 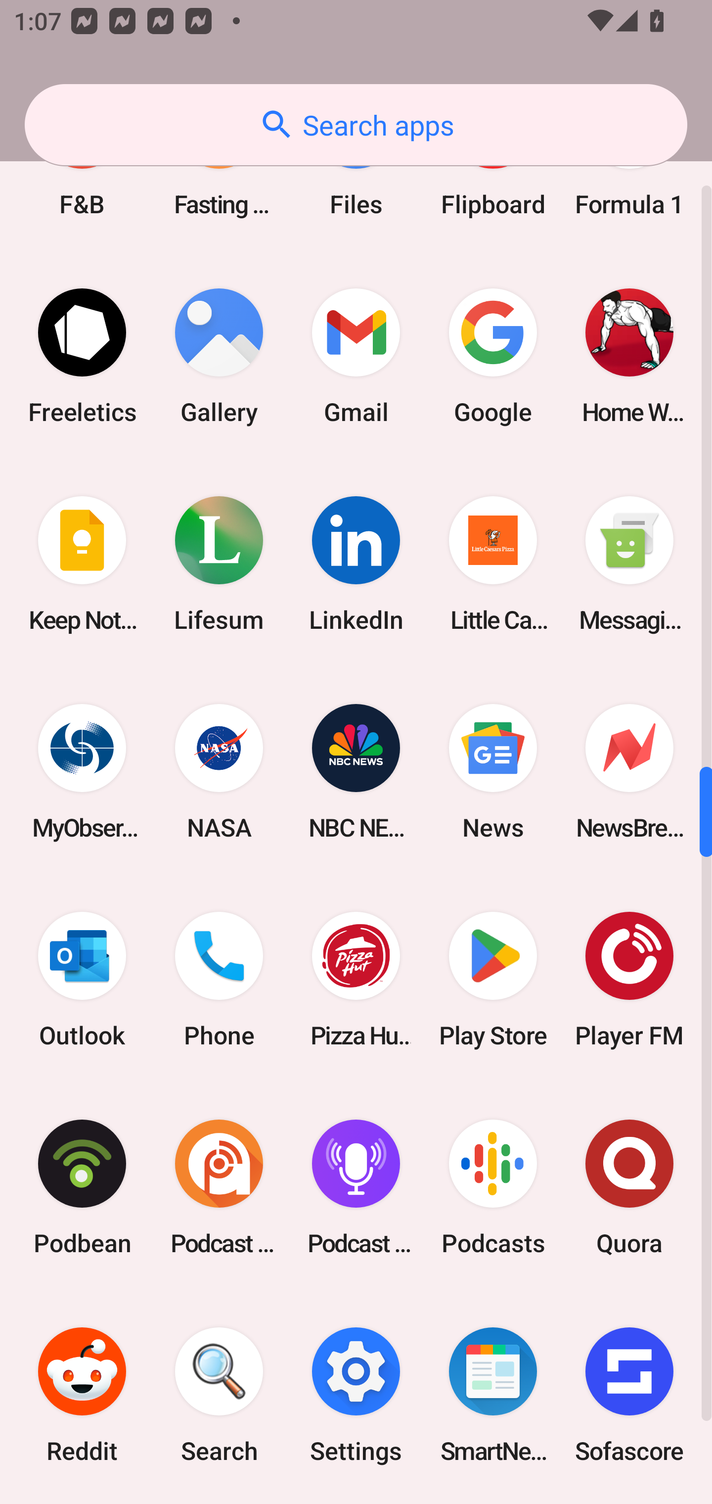 What do you see at coordinates (356, 1395) in the screenshot?
I see `Settings` at bounding box center [356, 1395].